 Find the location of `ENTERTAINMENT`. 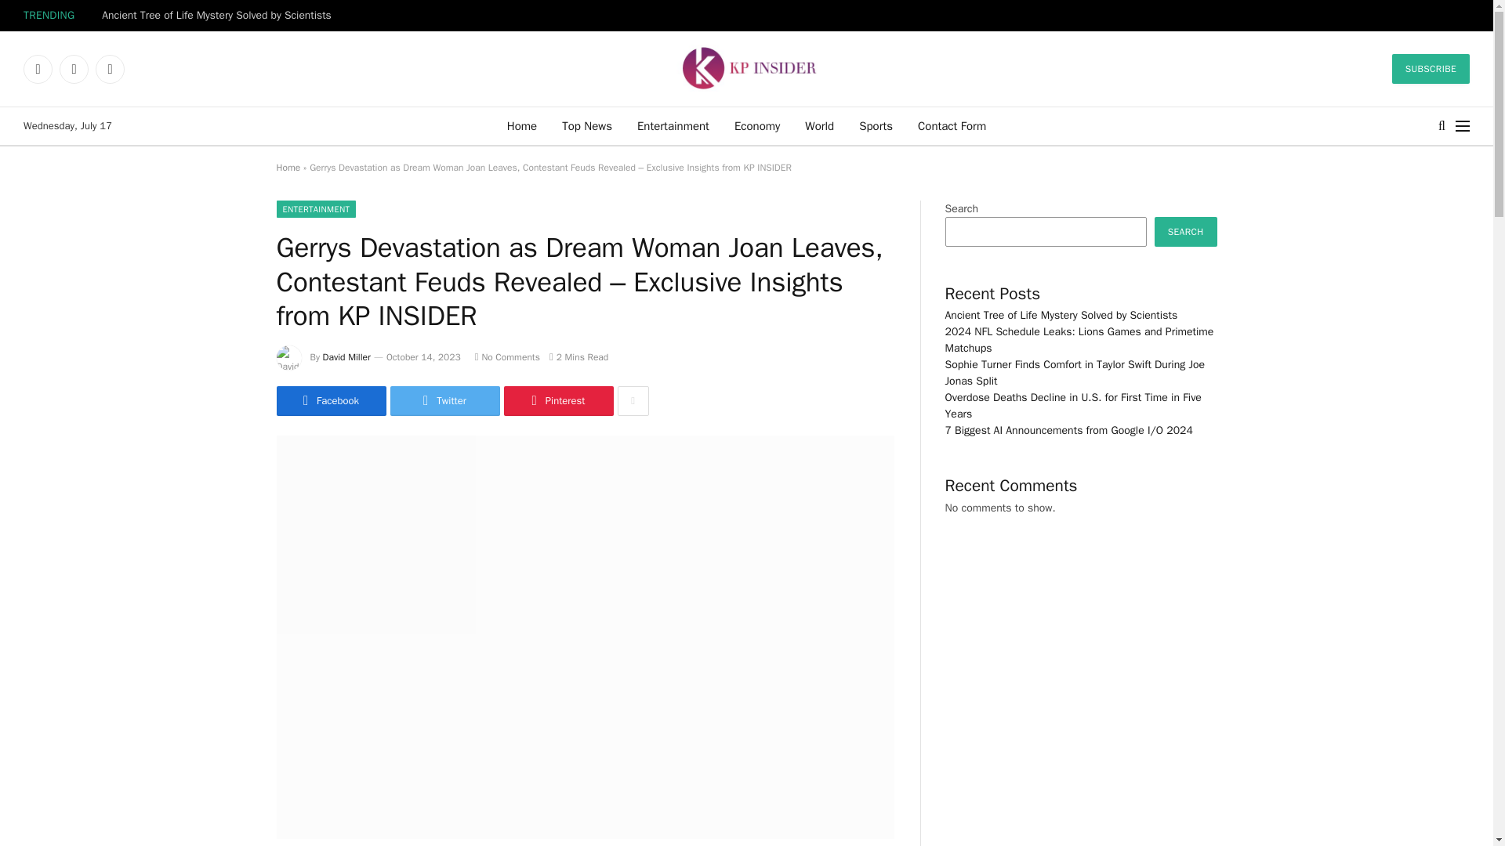

ENTERTAINMENT is located at coordinates (315, 208).